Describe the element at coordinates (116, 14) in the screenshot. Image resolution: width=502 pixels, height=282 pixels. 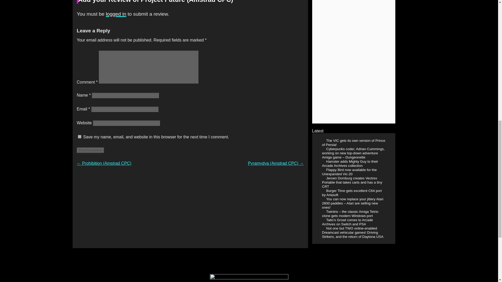
I see `logged in` at that location.